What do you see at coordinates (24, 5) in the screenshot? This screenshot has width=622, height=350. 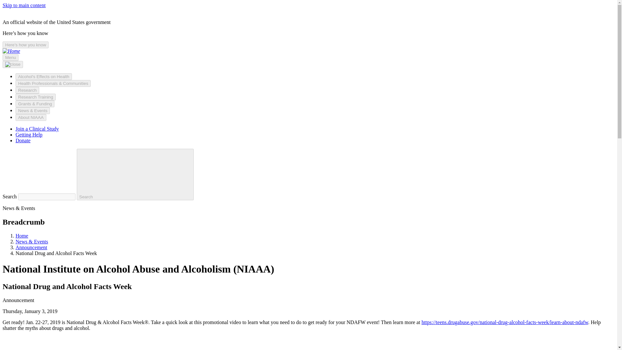 I see `Skip to main content` at bounding box center [24, 5].